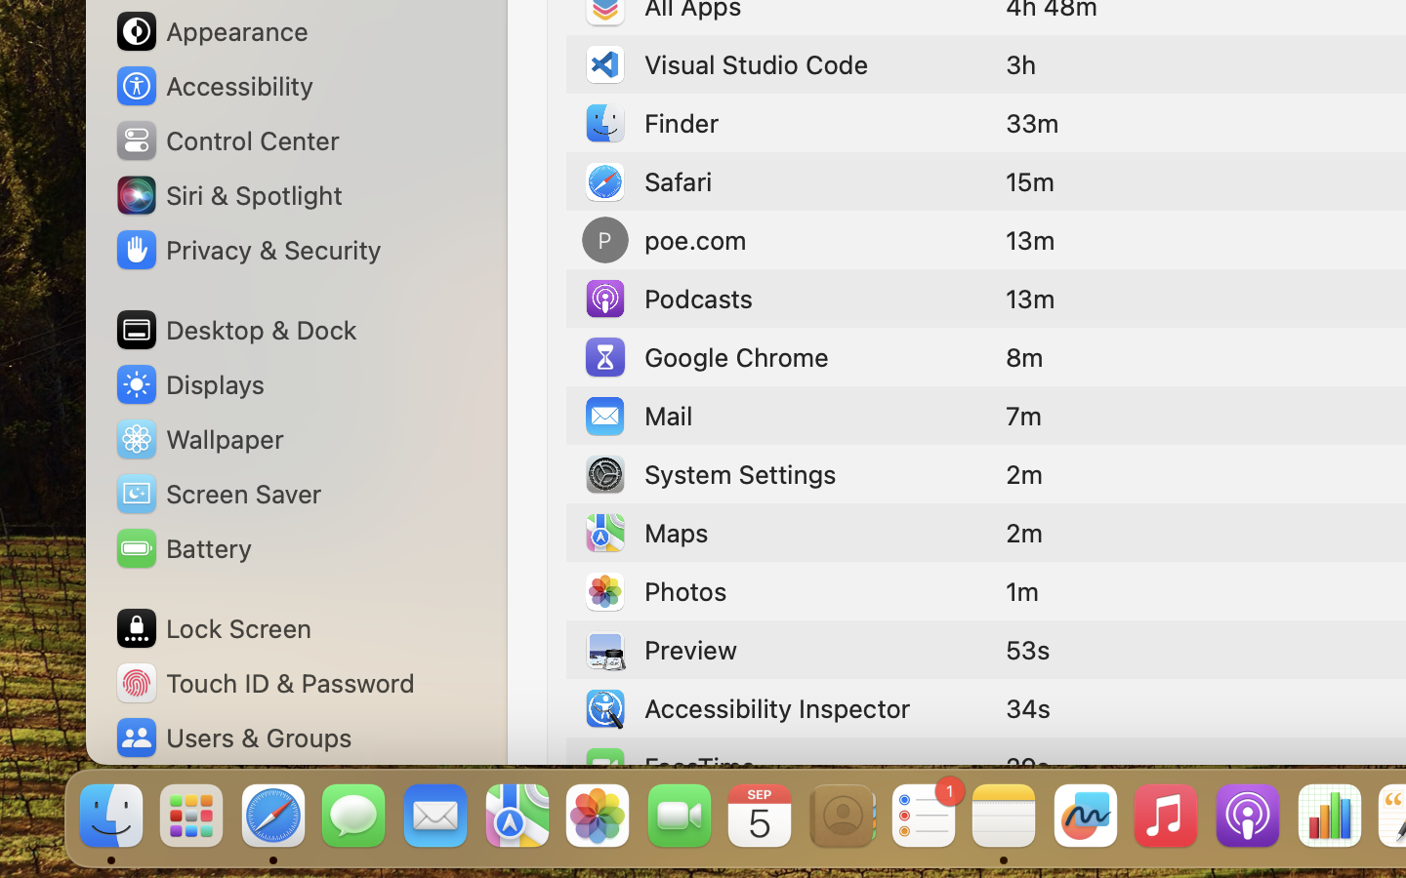 This screenshot has height=878, width=1406. I want to click on Preview, so click(660, 650).